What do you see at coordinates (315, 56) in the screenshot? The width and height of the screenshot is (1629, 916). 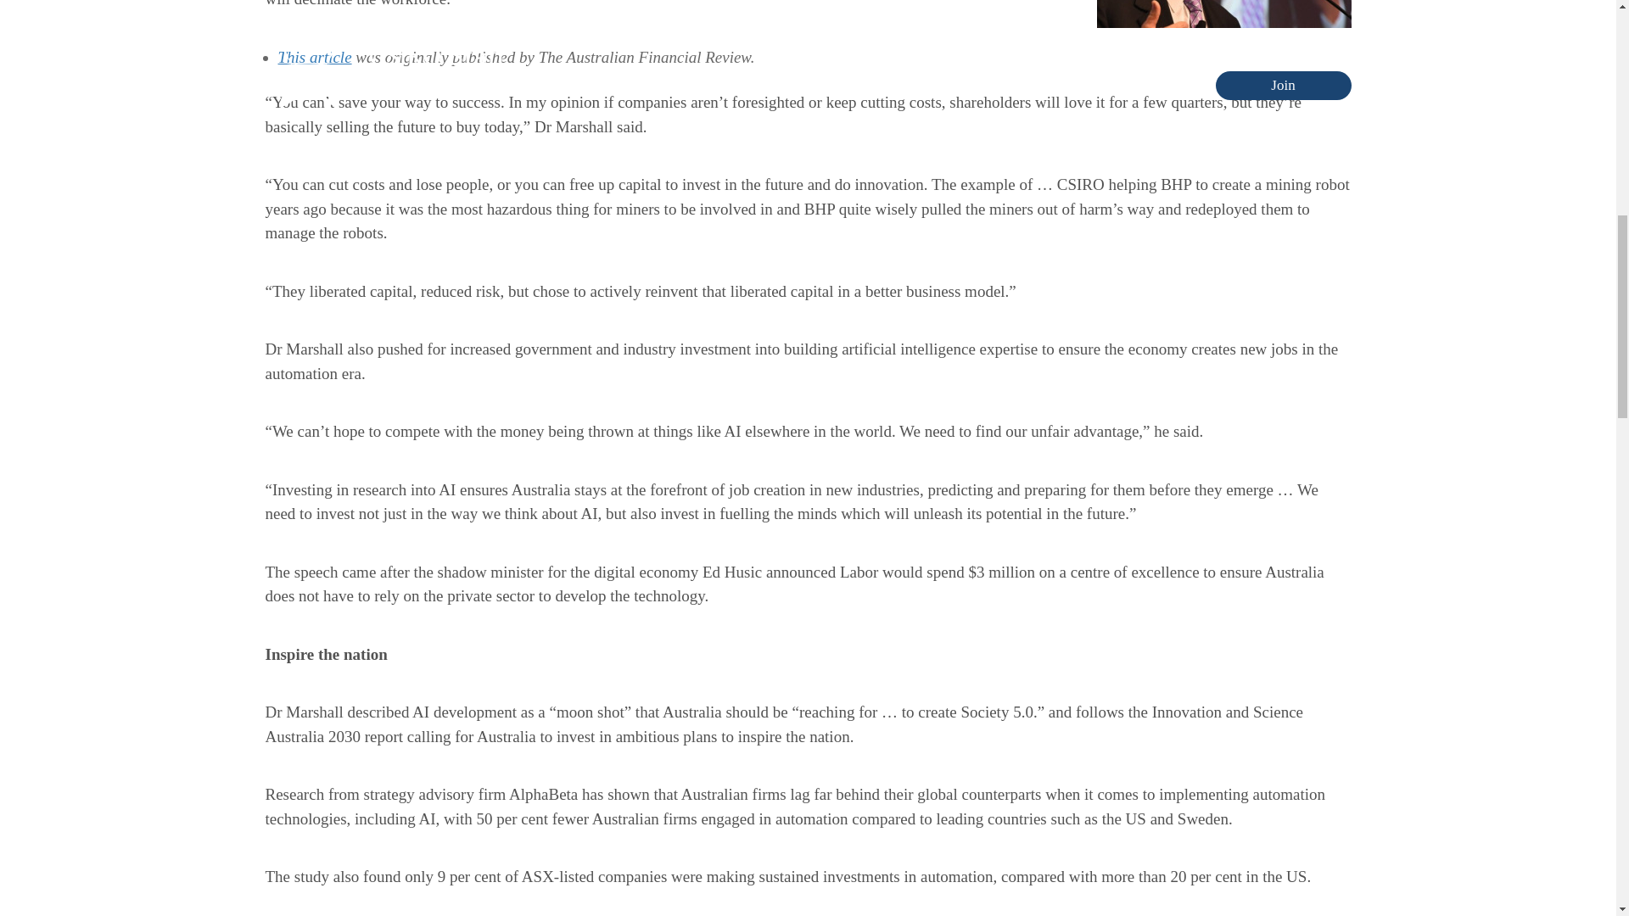 I see `This article` at bounding box center [315, 56].